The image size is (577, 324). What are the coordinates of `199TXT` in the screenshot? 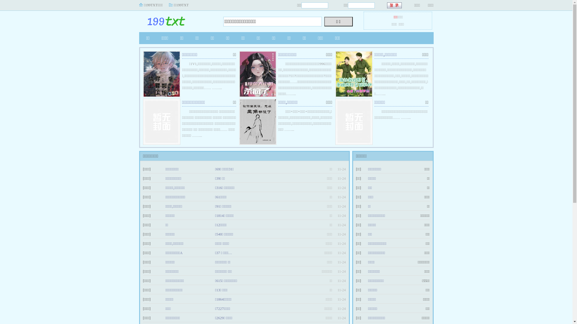 It's located at (176, 20).